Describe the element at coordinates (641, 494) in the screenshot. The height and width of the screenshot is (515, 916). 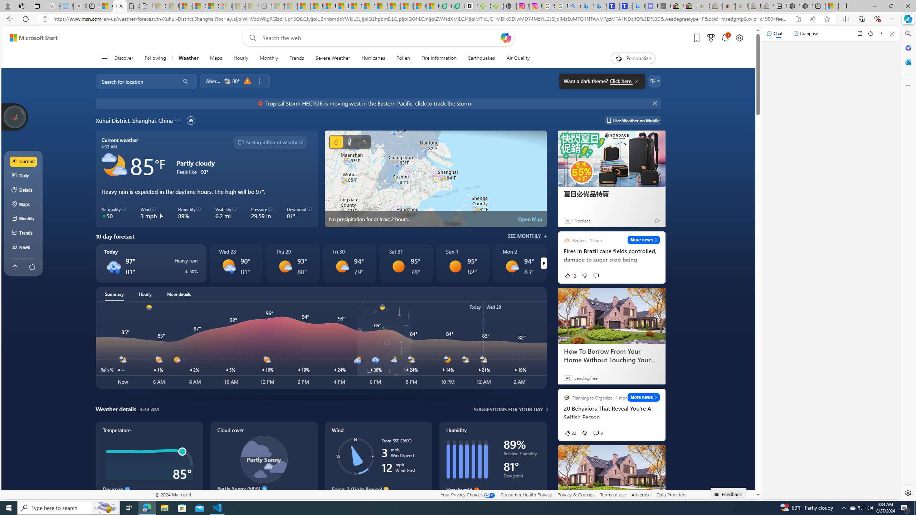
I see `Advertise` at that location.